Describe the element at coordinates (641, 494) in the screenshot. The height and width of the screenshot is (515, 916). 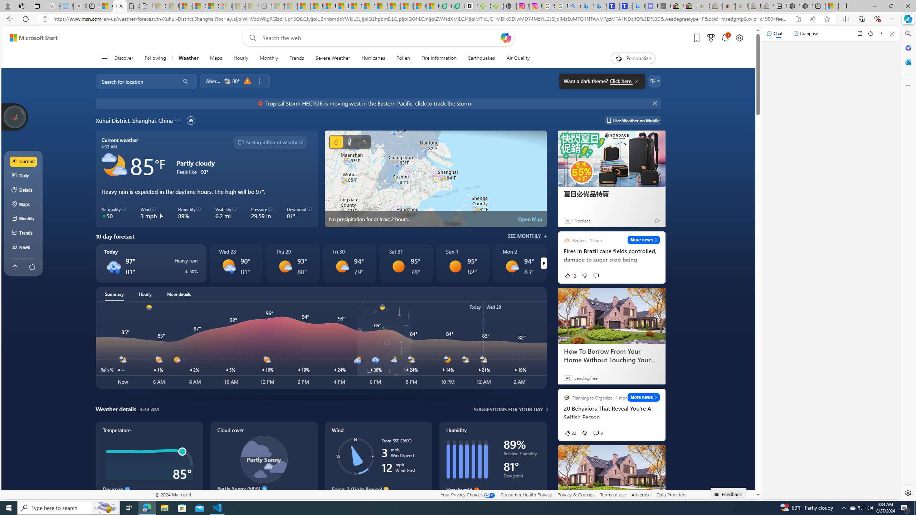
I see `Advertise` at that location.